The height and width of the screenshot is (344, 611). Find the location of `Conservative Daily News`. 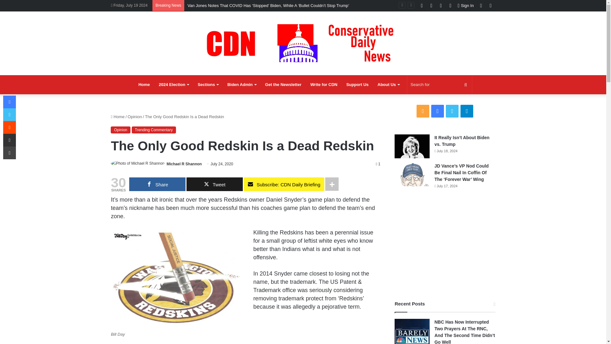

Conservative Daily News is located at coordinates (303, 43).